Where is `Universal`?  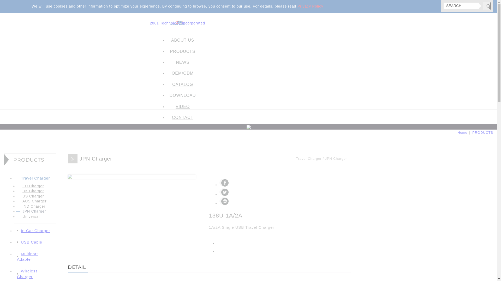
Universal is located at coordinates (28, 216).